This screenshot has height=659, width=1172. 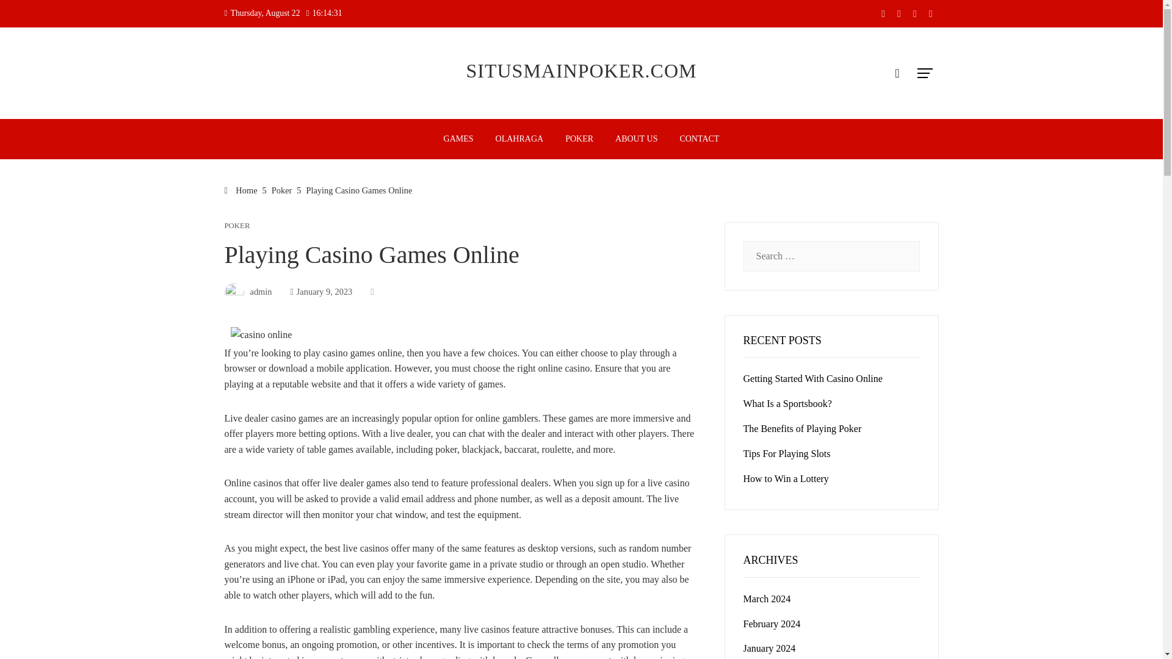 What do you see at coordinates (579, 139) in the screenshot?
I see `POKER` at bounding box center [579, 139].